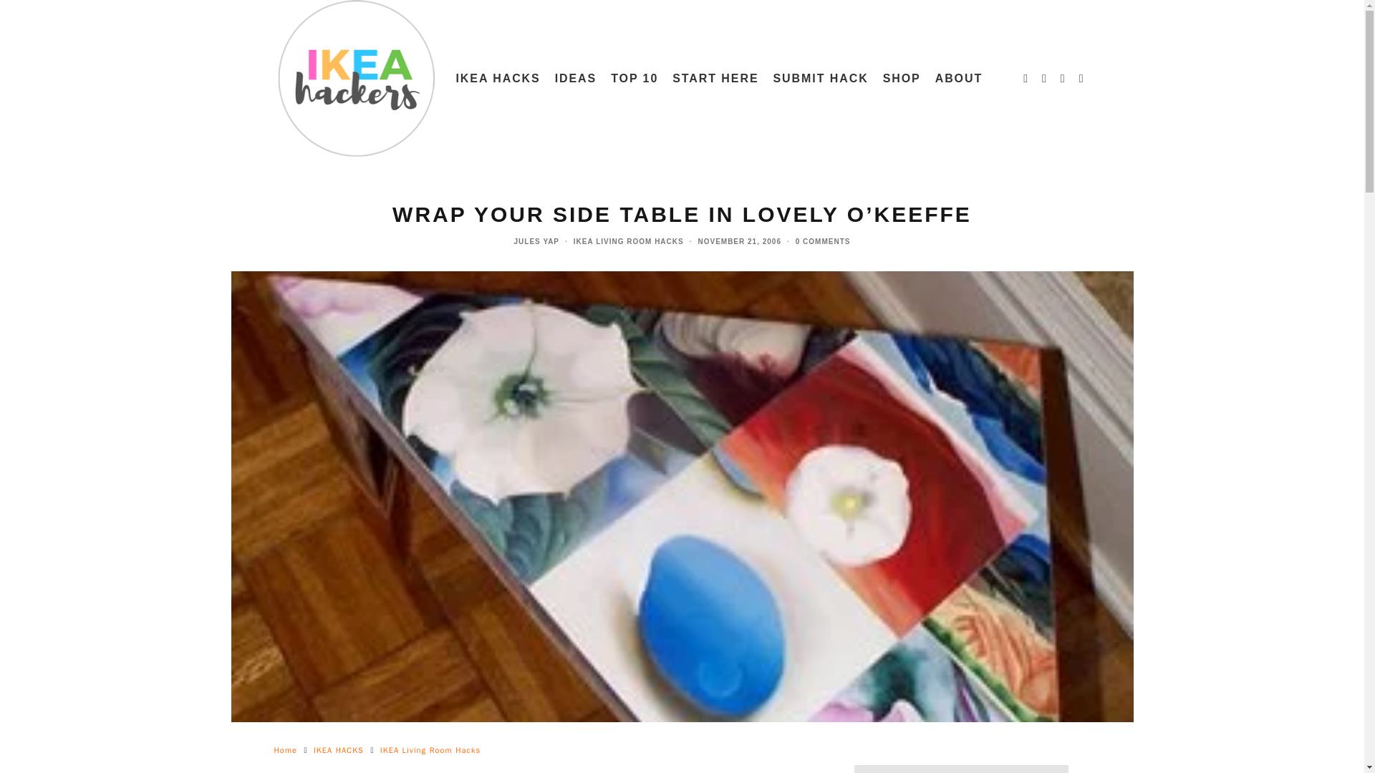  What do you see at coordinates (715, 79) in the screenshot?
I see `START HERE` at bounding box center [715, 79].